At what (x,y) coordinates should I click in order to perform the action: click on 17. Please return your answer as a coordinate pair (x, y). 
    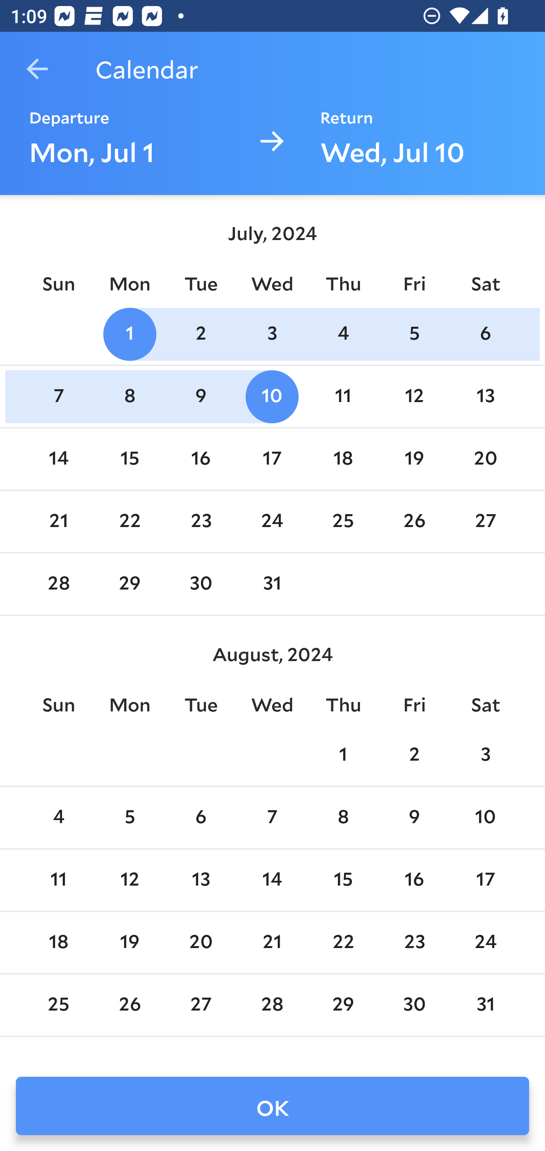
    Looking at the image, I should click on (272, 459).